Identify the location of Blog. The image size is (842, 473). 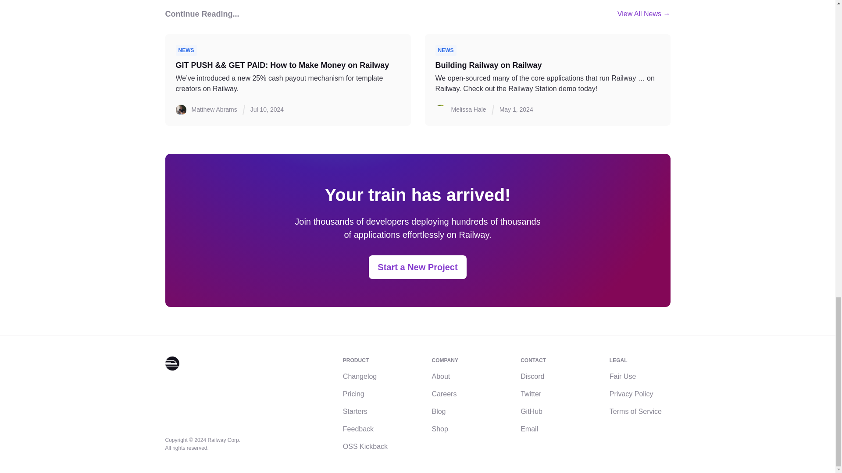
(438, 411).